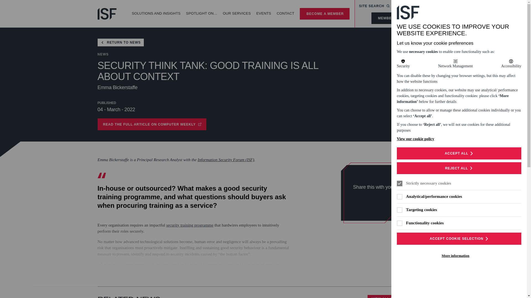 The image size is (531, 298). What do you see at coordinates (264, 14) in the screenshot?
I see `BECOME A MEMBER` at bounding box center [264, 14].